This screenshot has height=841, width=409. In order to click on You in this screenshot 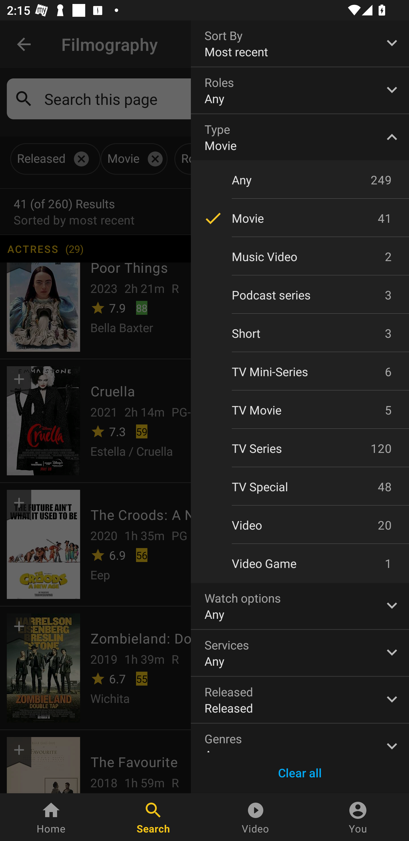, I will do `click(358, 817)`.